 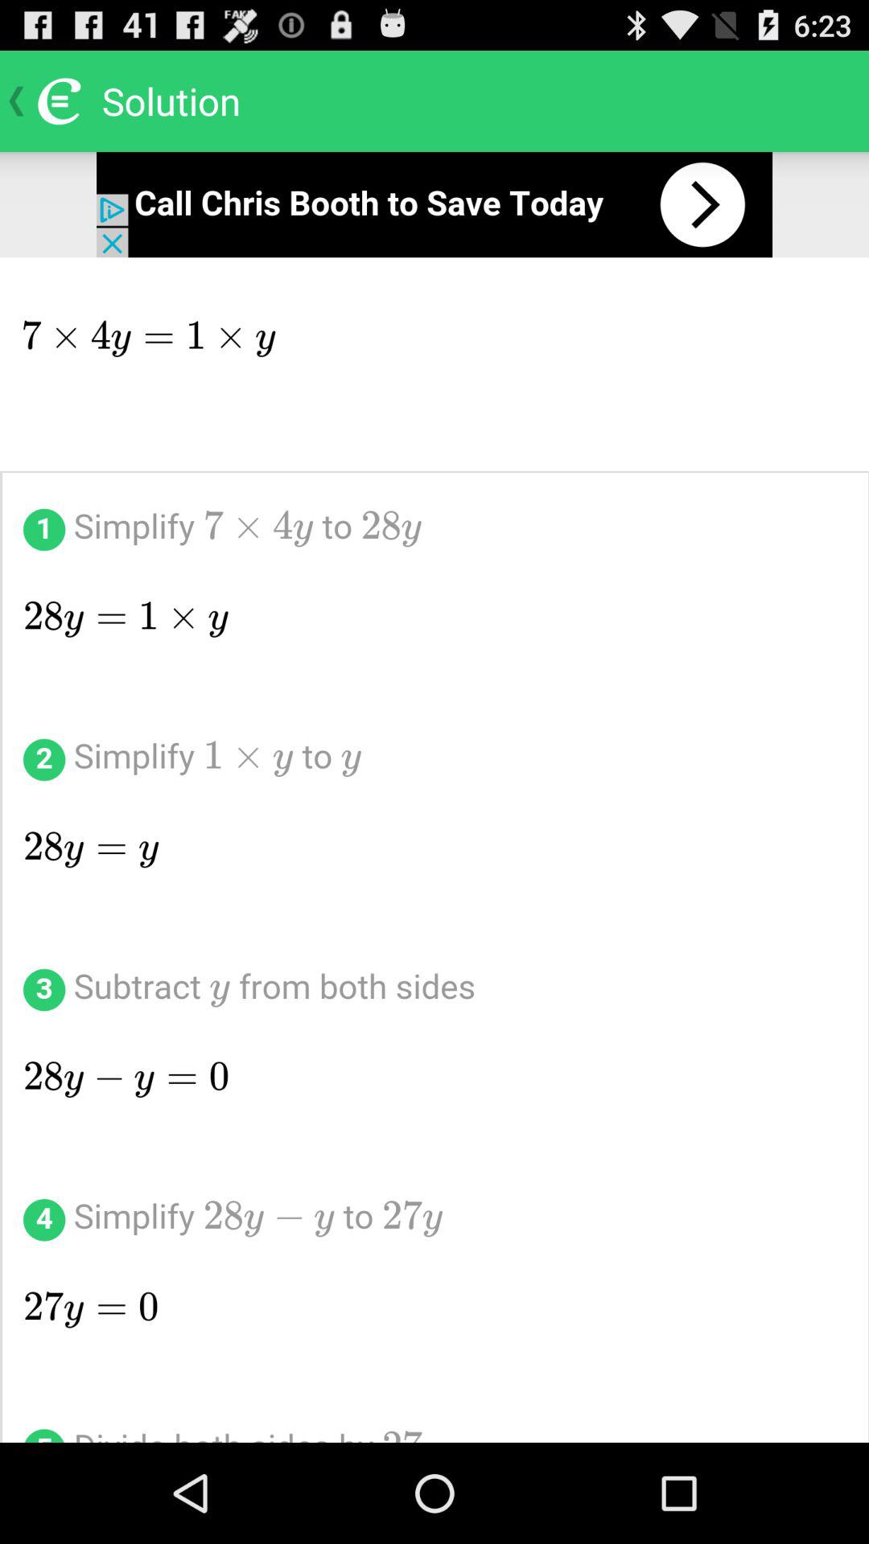 I want to click on show solution steps, so click(x=434, y=850).